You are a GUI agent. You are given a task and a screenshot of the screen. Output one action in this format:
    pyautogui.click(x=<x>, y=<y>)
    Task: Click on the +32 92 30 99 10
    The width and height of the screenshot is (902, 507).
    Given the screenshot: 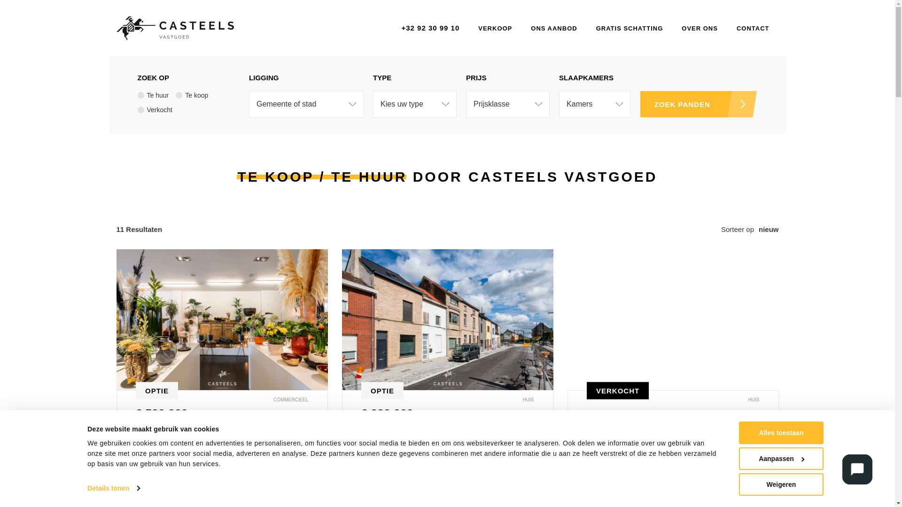 What is the action you would take?
    pyautogui.click(x=430, y=28)
    